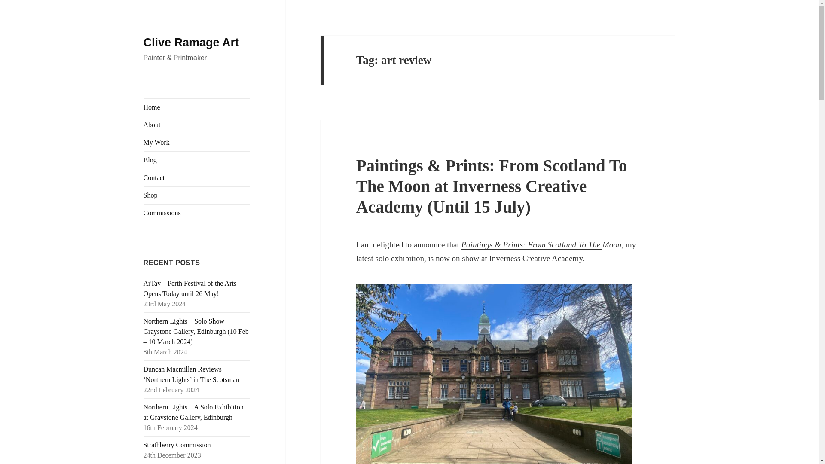 The height and width of the screenshot is (464, 825). What do you see at coordinates (191, 43) in the screenshot?
I see `Clive Ramage Art` at bounding box center [191, 43].